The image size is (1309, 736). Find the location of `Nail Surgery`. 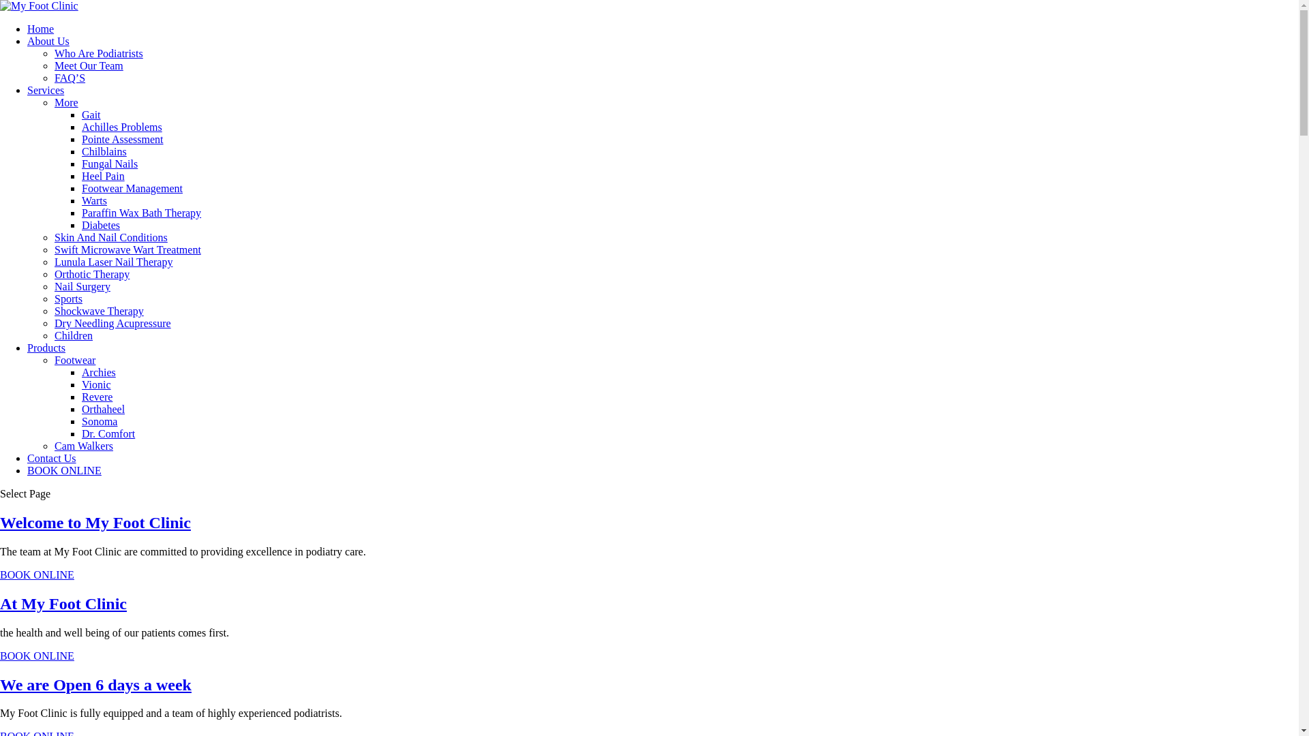

Nail Surgery is located at coordinates (82, 286).